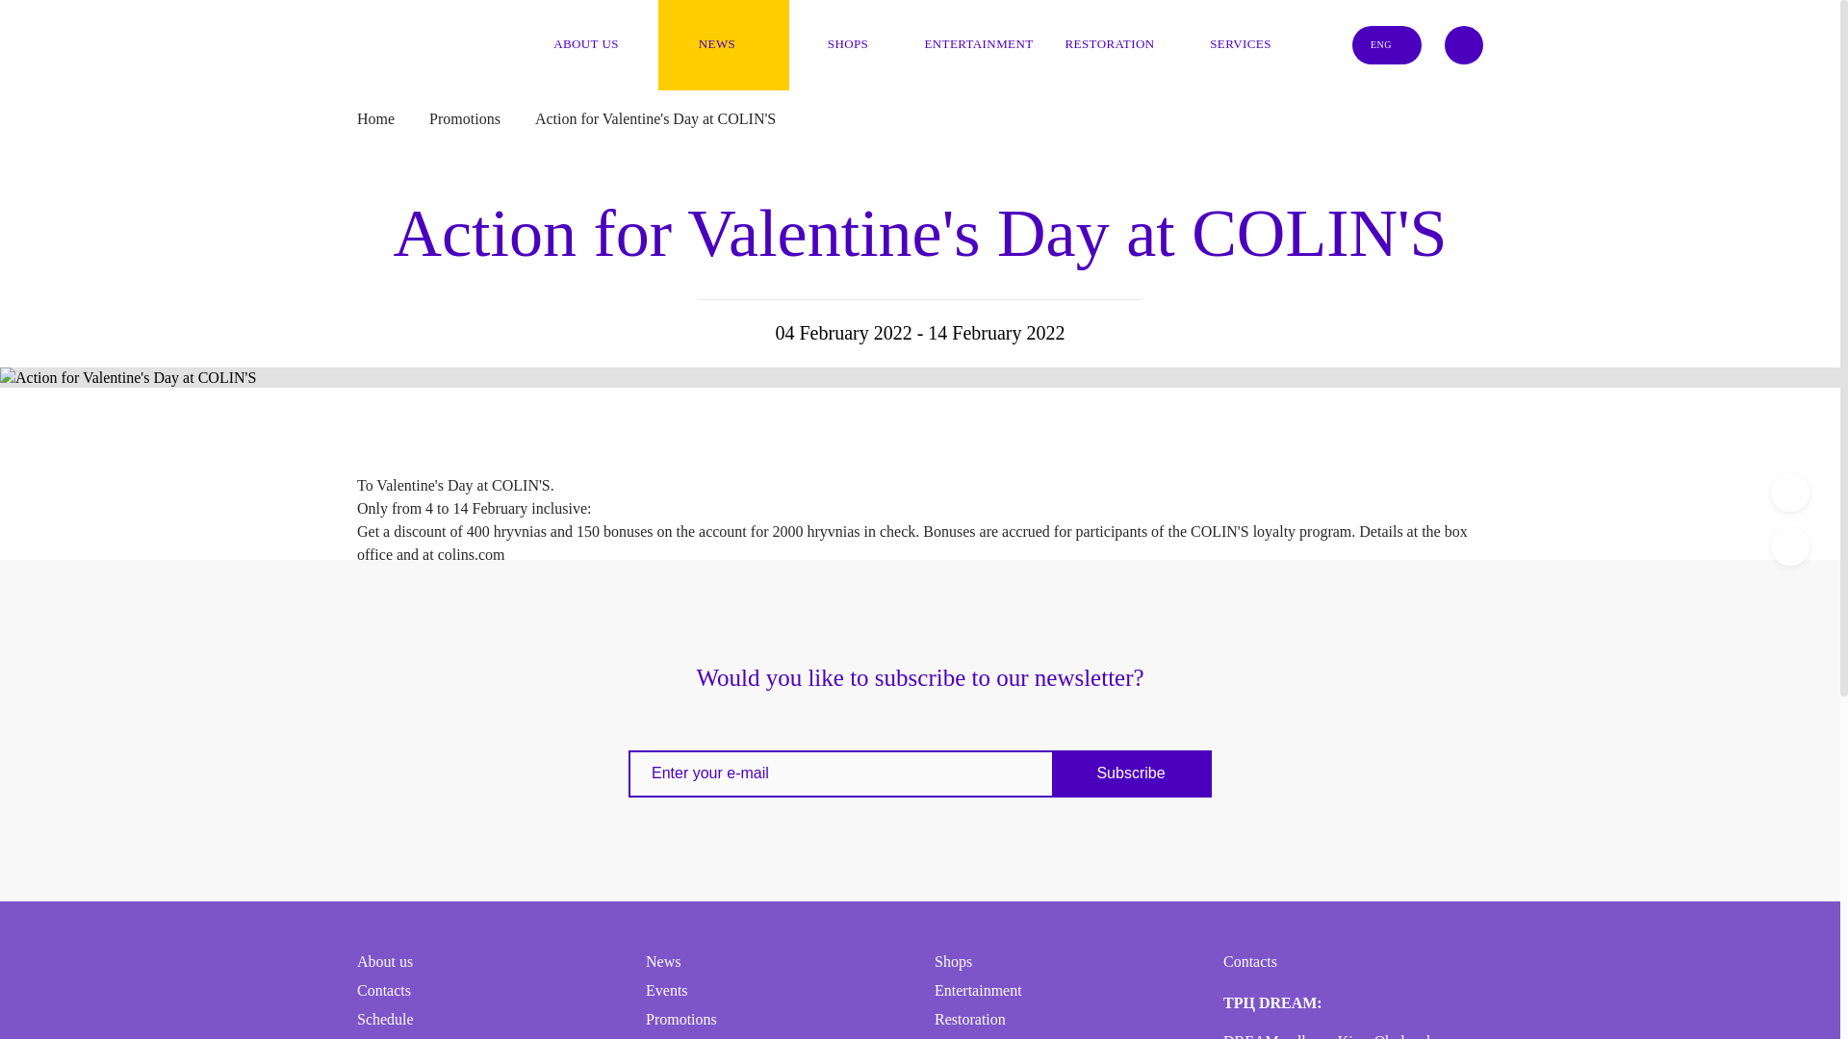  Describe the element at coordinates (855, 44) in the screenshot. I see `Shops` at that location.